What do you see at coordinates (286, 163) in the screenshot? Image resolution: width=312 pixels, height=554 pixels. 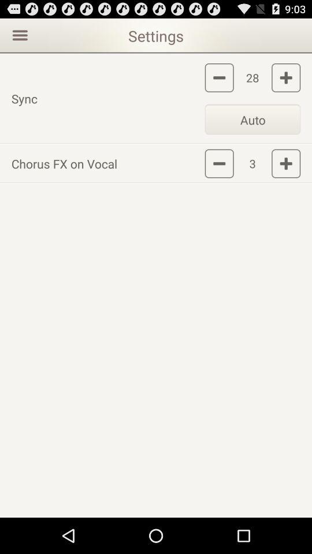 I see `increase chorus fx on vocal` at bounding box center [286, 163].